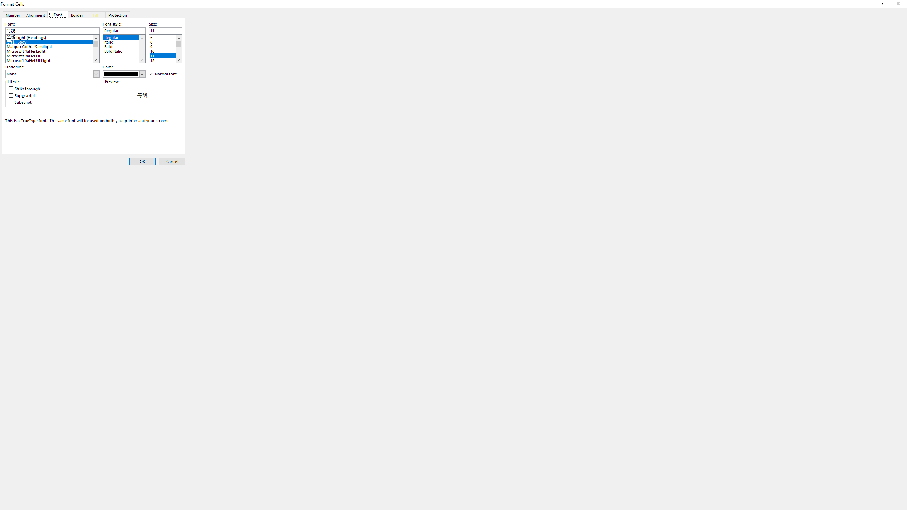  What do you see at coordinates (96, 49) in the screenshot?
I see `AutomationID: 4668` at bounding box center [96, 49].